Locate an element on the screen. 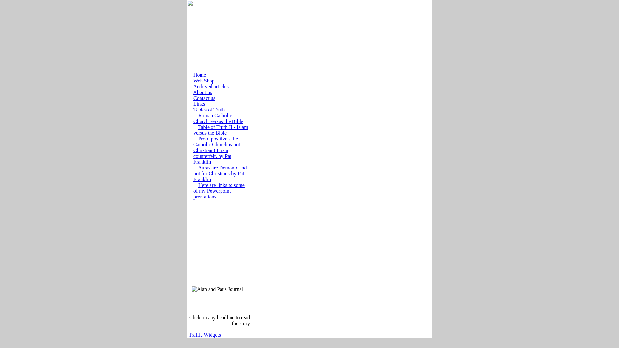 Image resolution: width=619 pixels, height=348 pixels. Archived articles is located at coordinates (211, 86).